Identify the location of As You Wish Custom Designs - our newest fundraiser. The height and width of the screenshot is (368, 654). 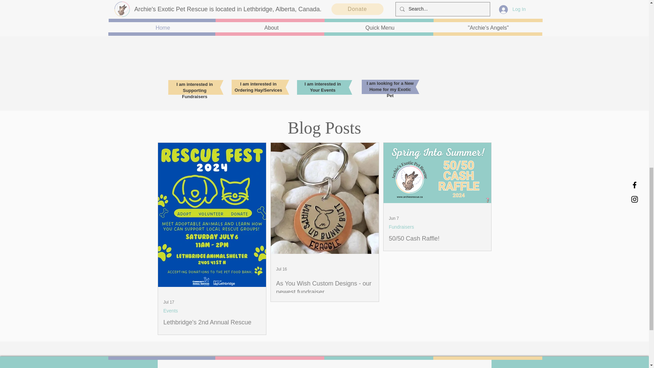
(324, 288).